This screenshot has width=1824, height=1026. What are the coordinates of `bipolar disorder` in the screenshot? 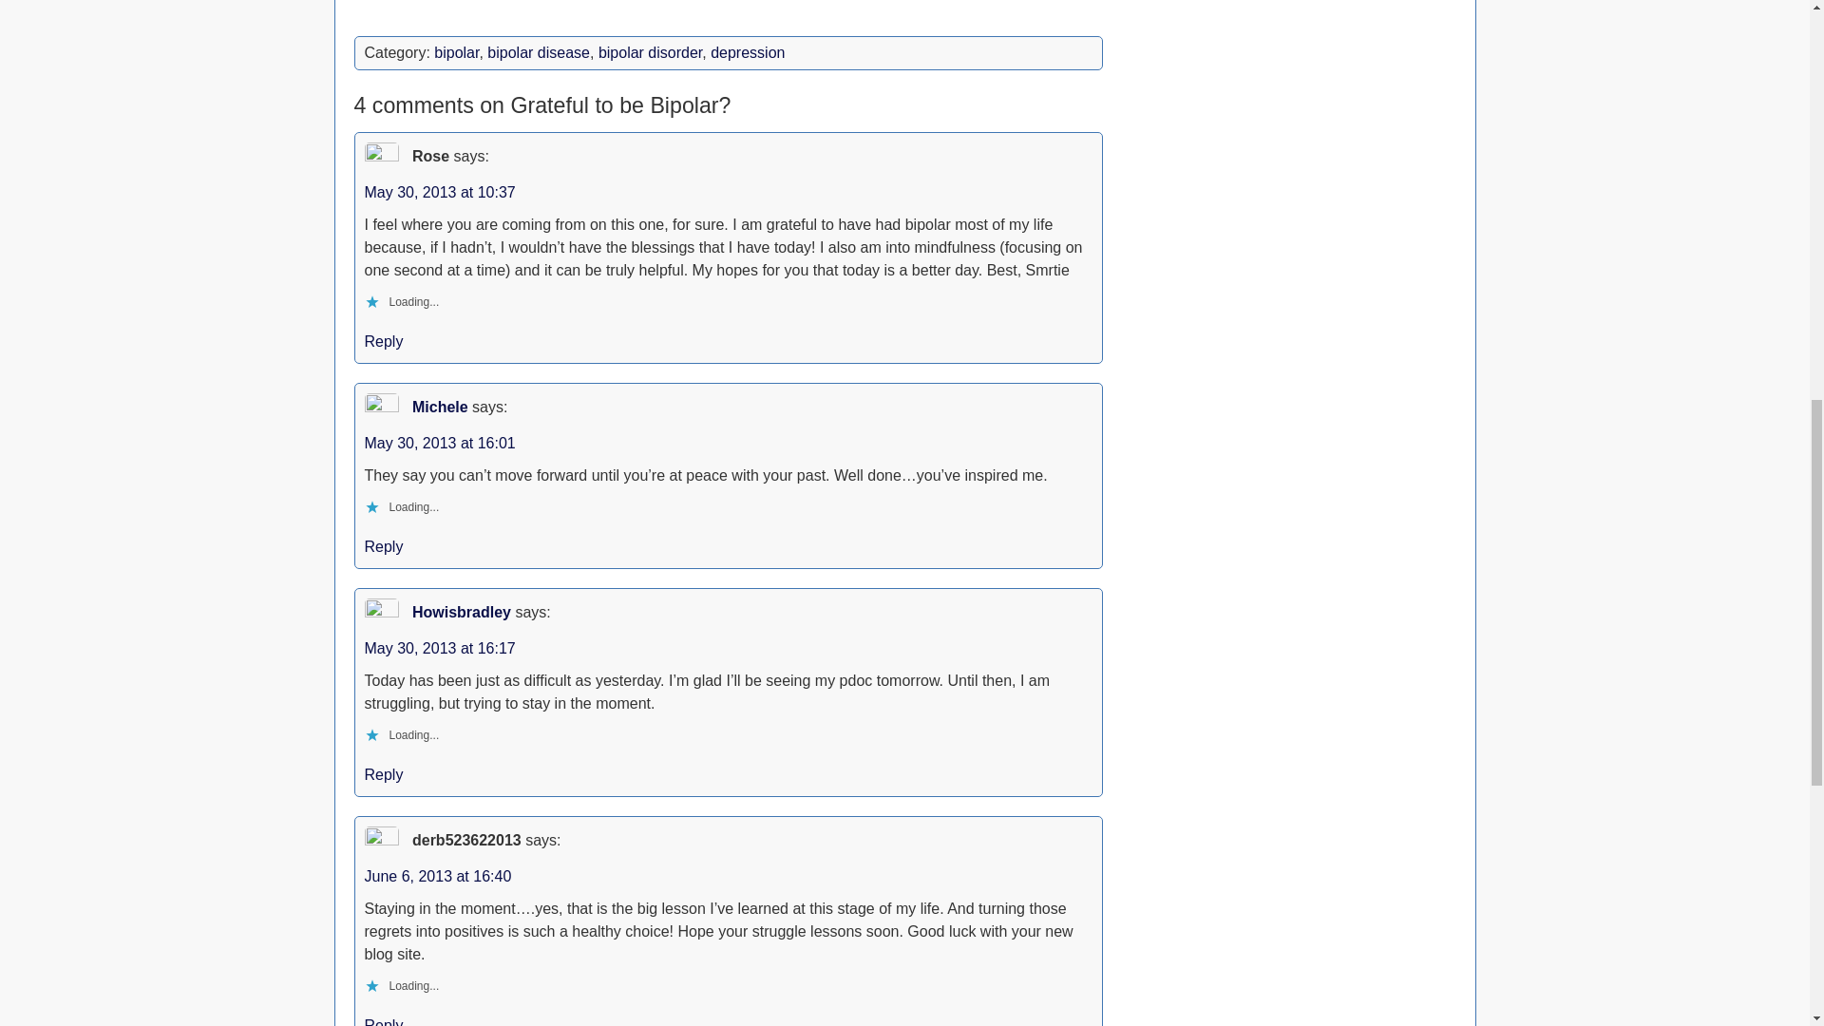 It's located at (650, 52).